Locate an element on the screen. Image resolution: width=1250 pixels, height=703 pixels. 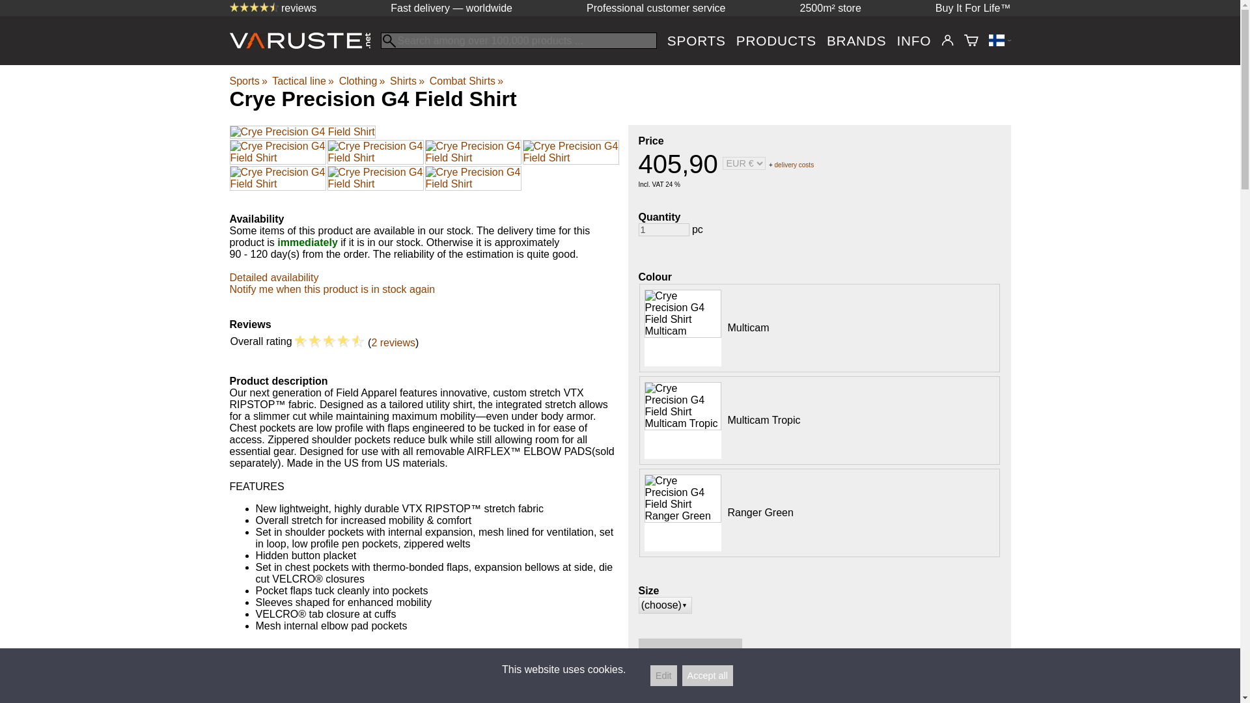
2 reviews is located at coordinates (393, 342).